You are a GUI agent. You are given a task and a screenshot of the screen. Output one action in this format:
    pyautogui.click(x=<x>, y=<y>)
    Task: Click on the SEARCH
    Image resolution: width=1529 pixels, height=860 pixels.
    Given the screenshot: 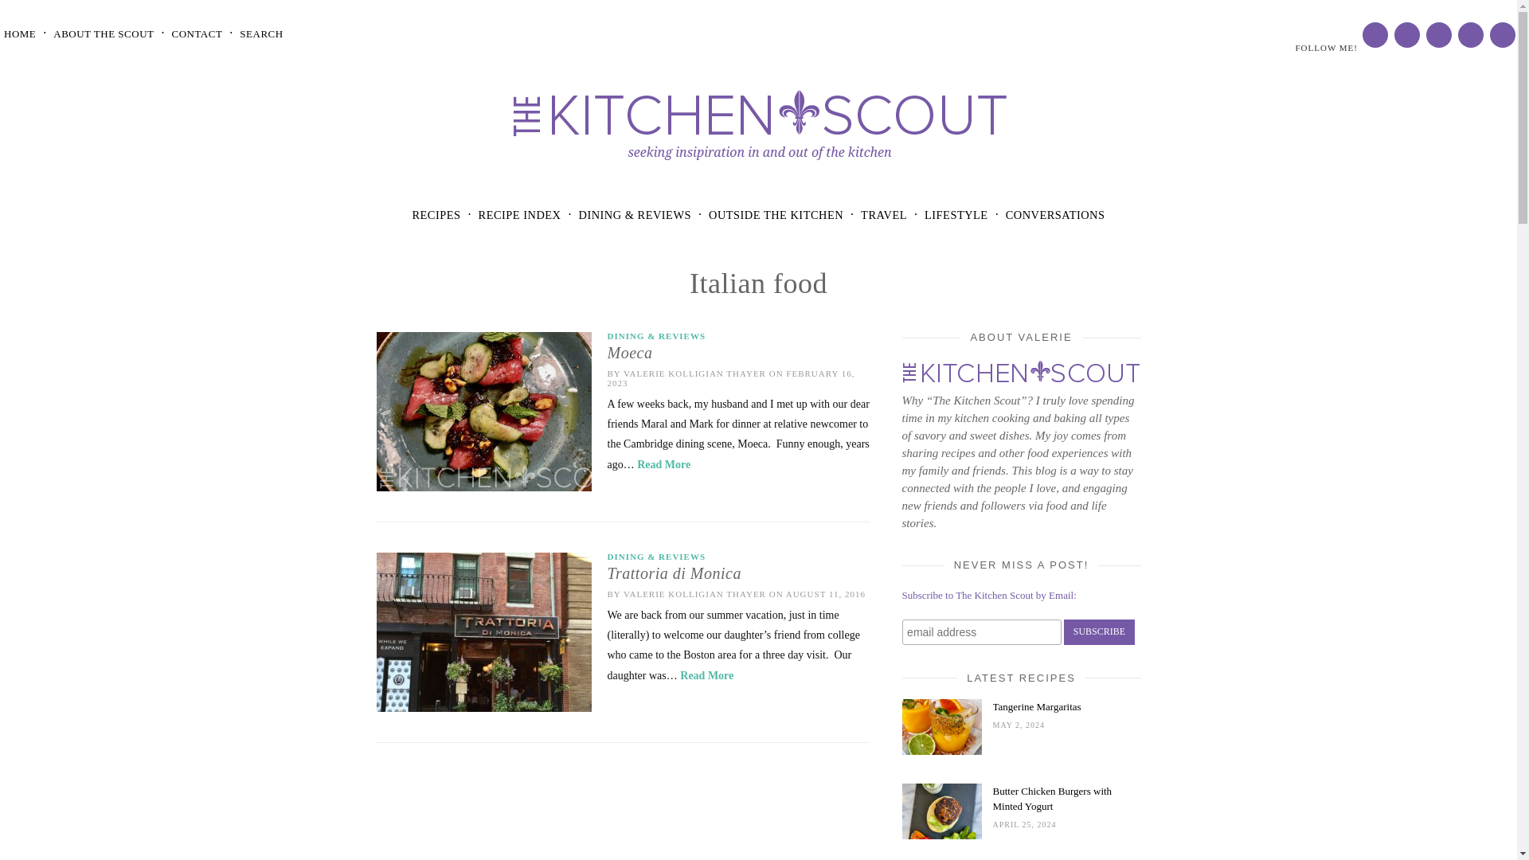 What is the action you would take?
    pyautogui.click(x=261, y=33)
    